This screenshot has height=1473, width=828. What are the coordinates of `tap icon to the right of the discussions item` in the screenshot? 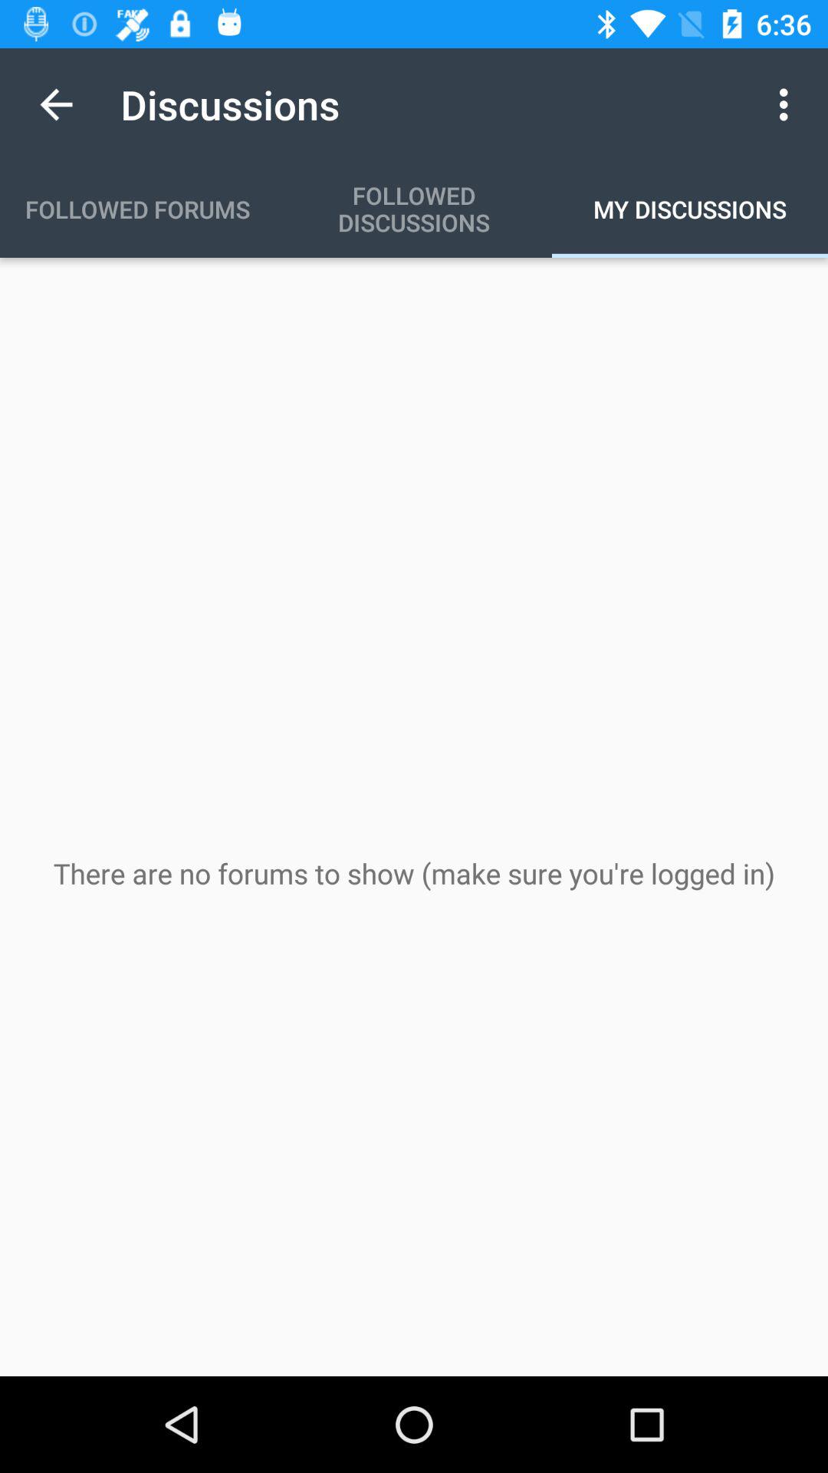 It's located at (788, 104).